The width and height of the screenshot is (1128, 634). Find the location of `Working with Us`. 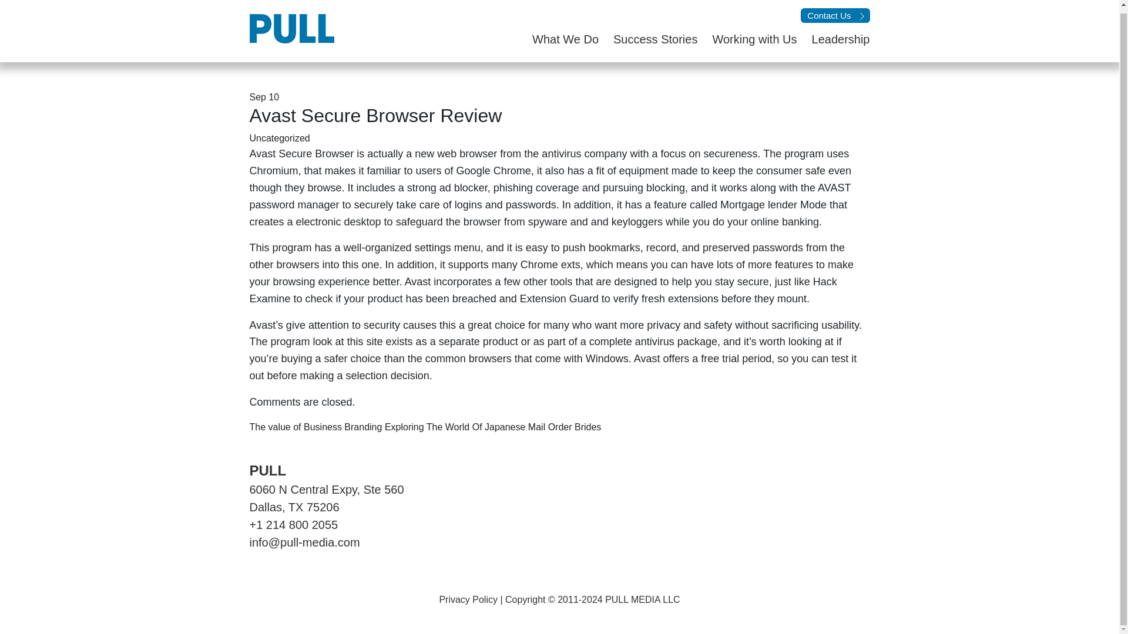

Working with Us is located at coordinates (746, 39).